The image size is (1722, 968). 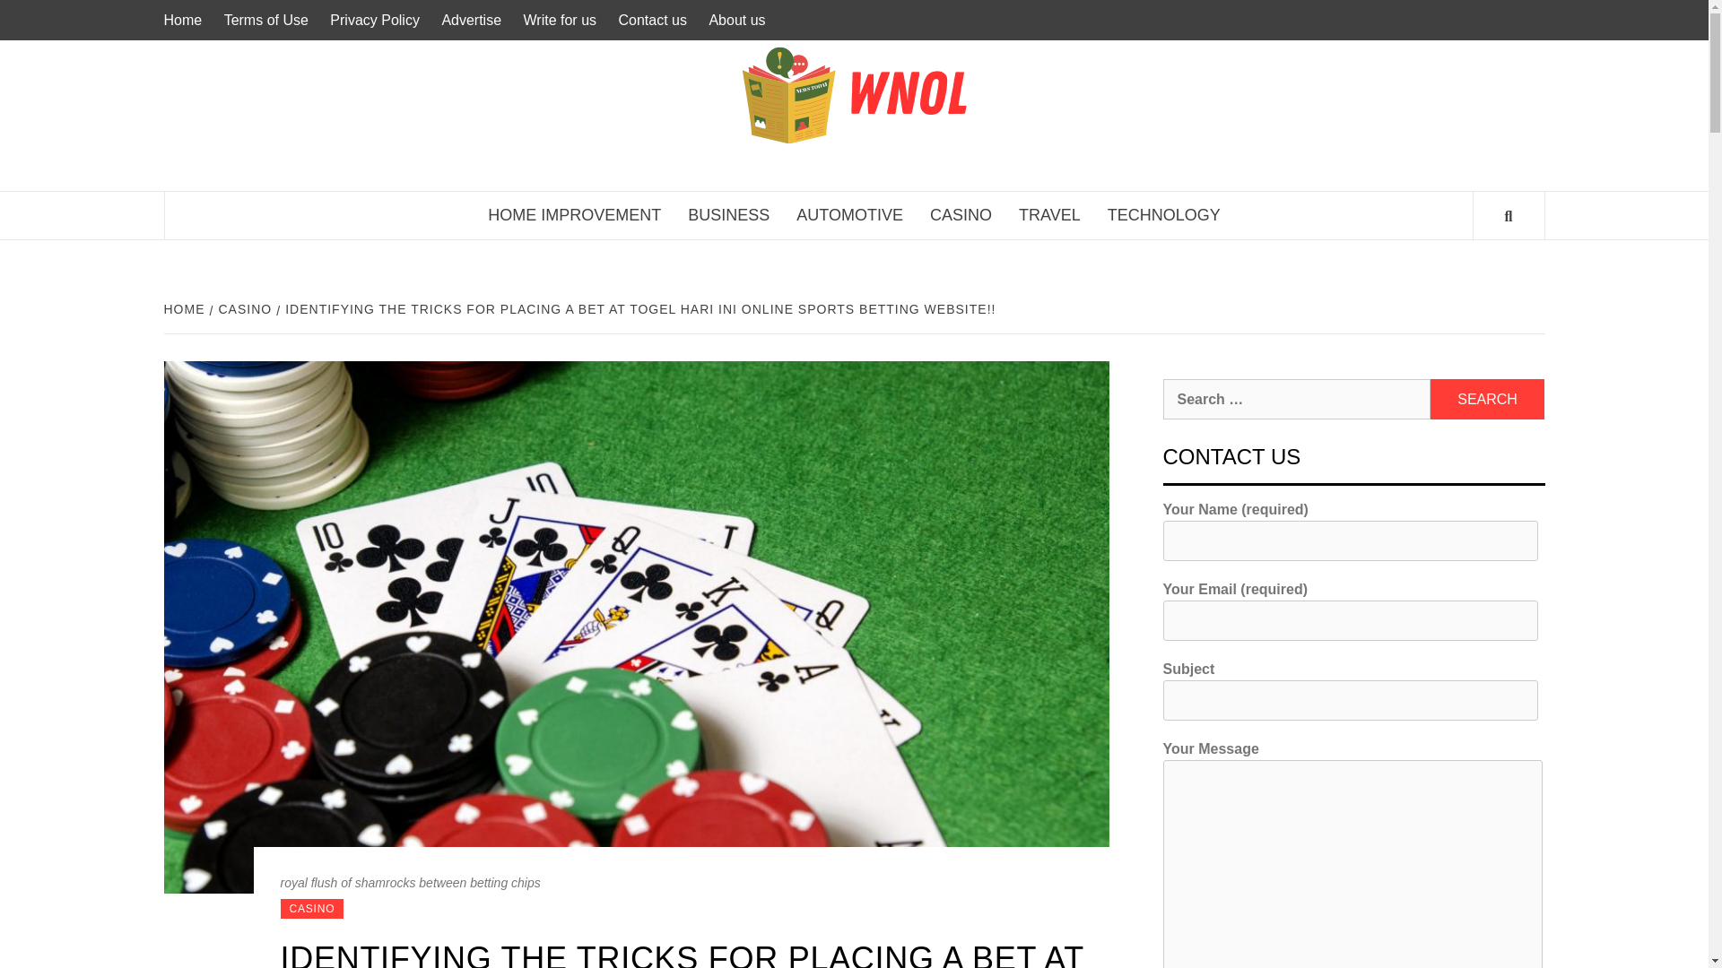 I want to click on About us, so click(x=735, y=20).